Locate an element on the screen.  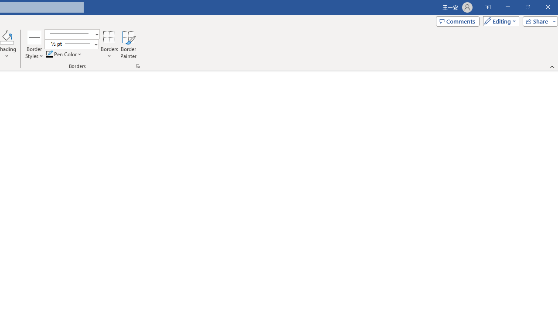
Pen Color RGB(0, 0, 0) is located at coordinates (49, 54).